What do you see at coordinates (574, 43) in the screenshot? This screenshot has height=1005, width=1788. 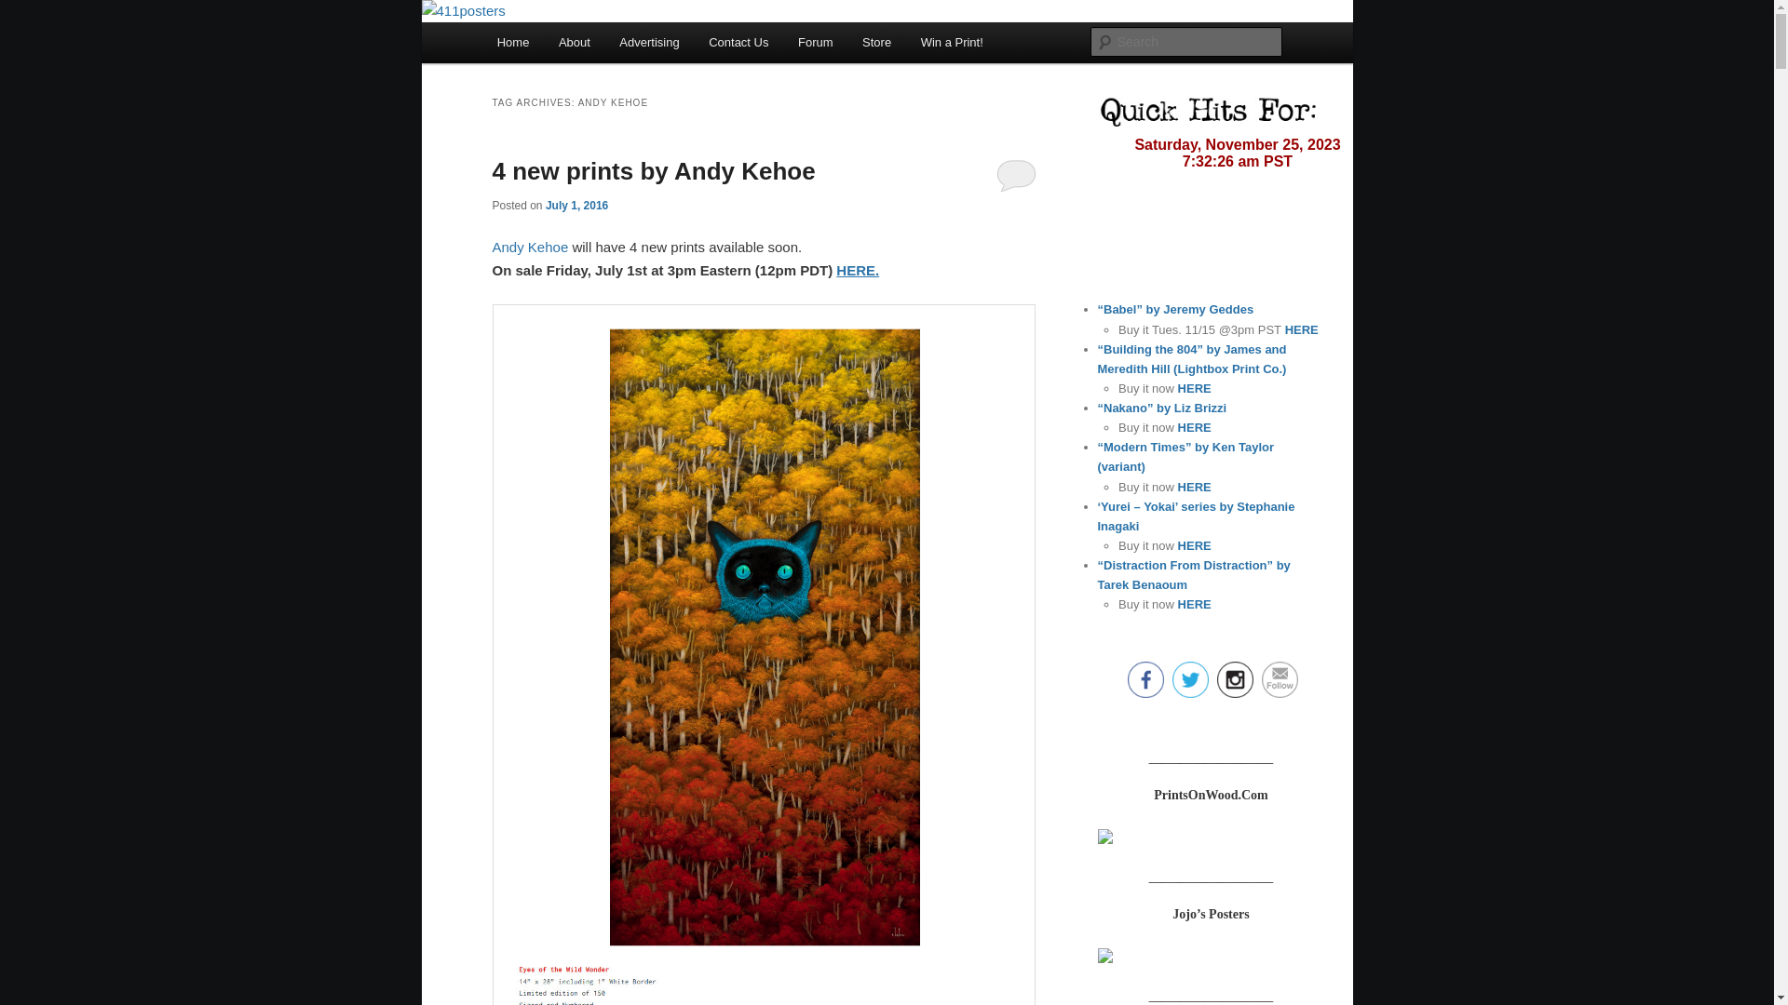 I see `About` at bounding box center [574, 43].